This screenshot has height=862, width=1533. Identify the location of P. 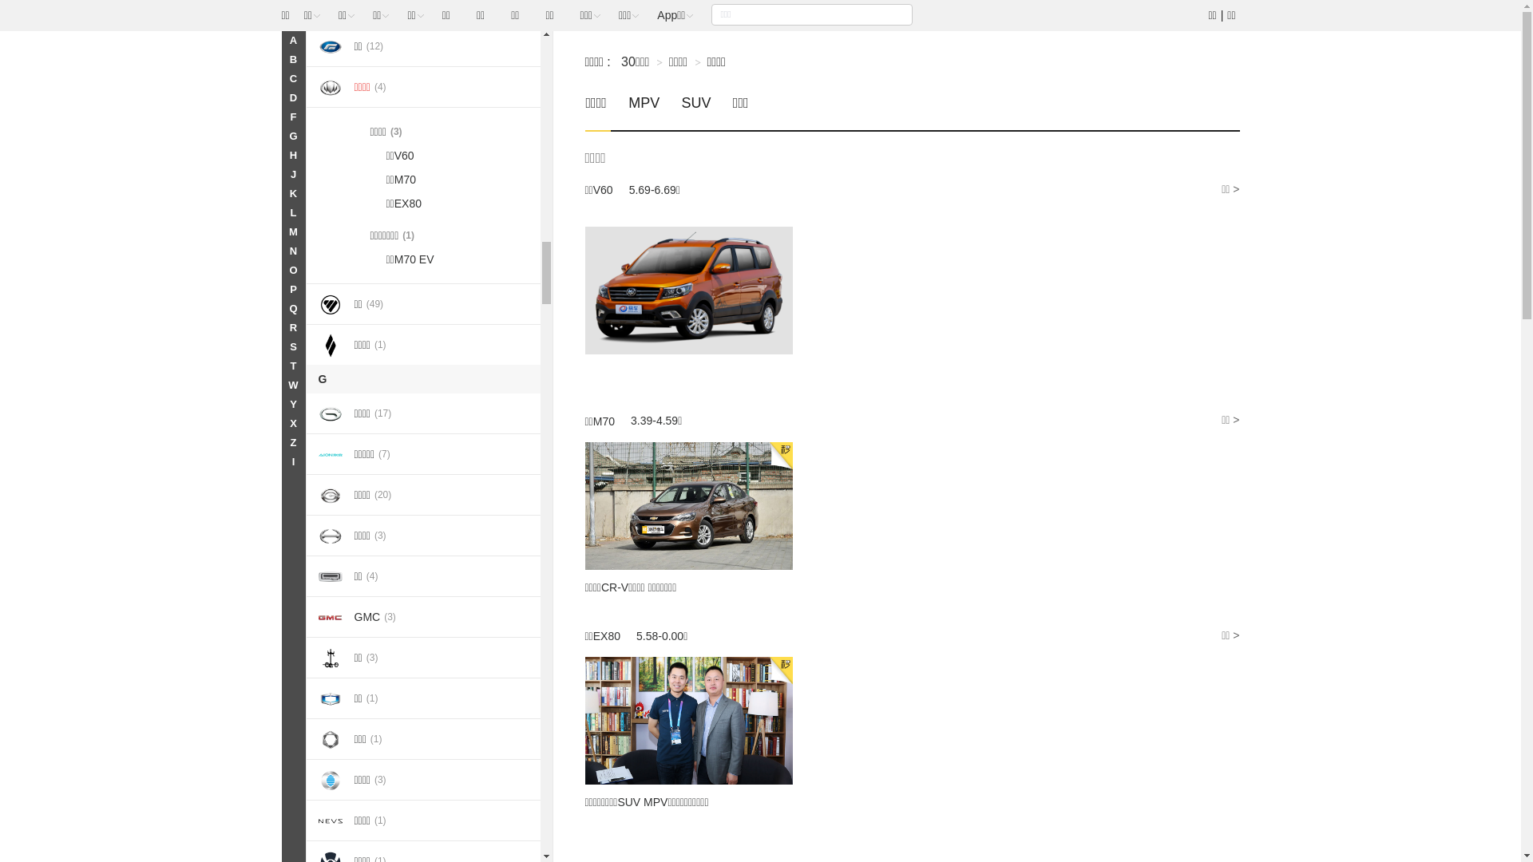
(293, 290).